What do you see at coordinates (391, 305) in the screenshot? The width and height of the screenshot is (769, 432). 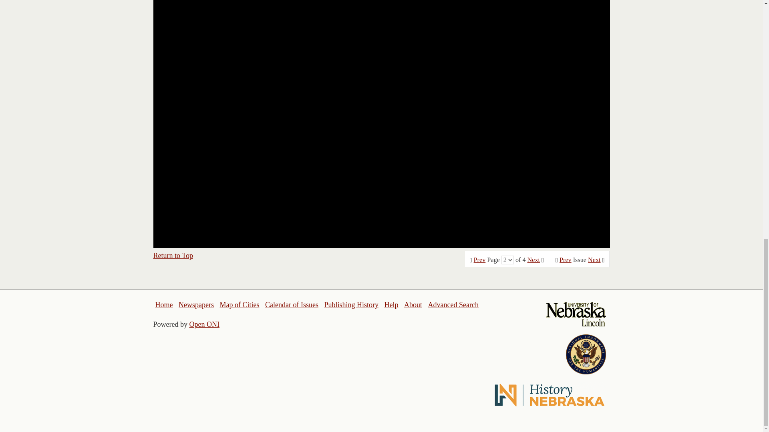 I see `Help` at bounding box center [391, 305].